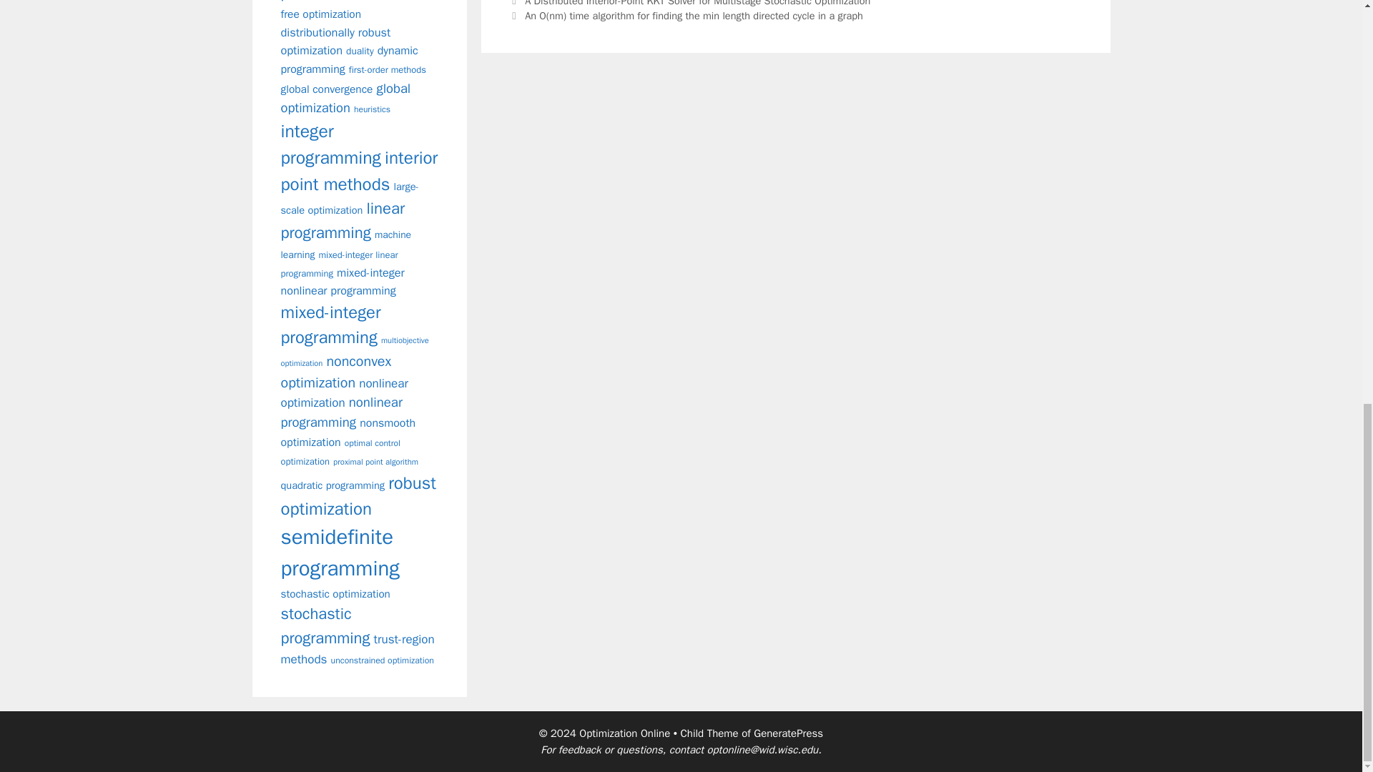 This screenshot has height=772, width=1373. Describe the element at coordinates (689, 3) in the screenshot. I see `Previous` at that location.